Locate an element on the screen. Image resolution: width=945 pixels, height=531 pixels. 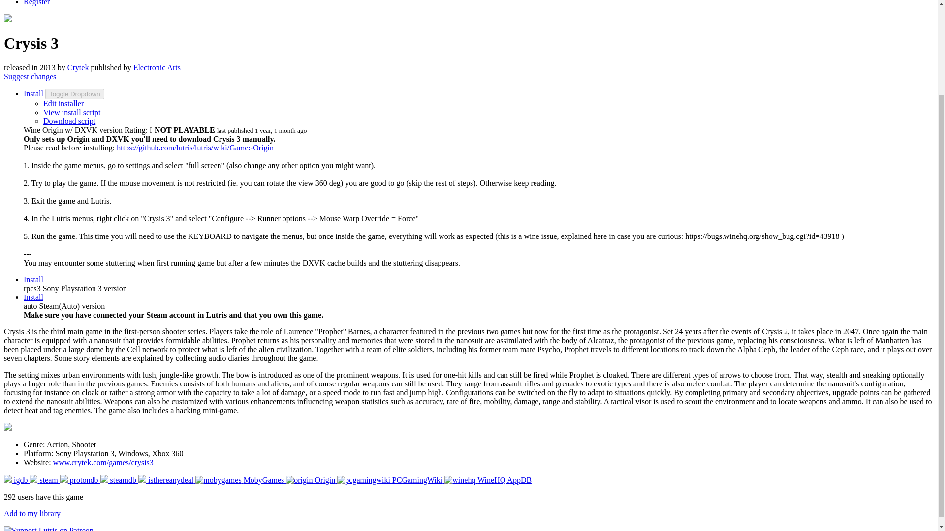
isthereanydeal is located at coordinates (166, 480).